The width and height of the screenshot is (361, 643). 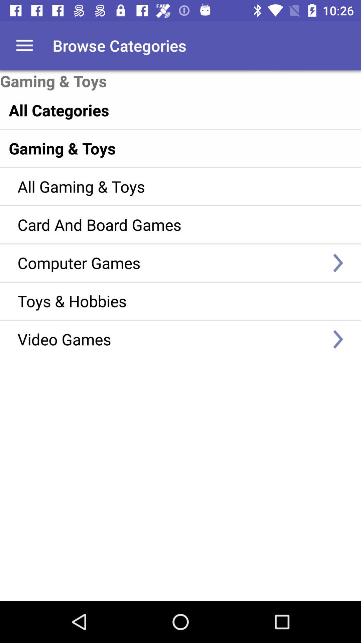 I want to click on turn on item above toys & hobbies item, so click(x=170, y=263).